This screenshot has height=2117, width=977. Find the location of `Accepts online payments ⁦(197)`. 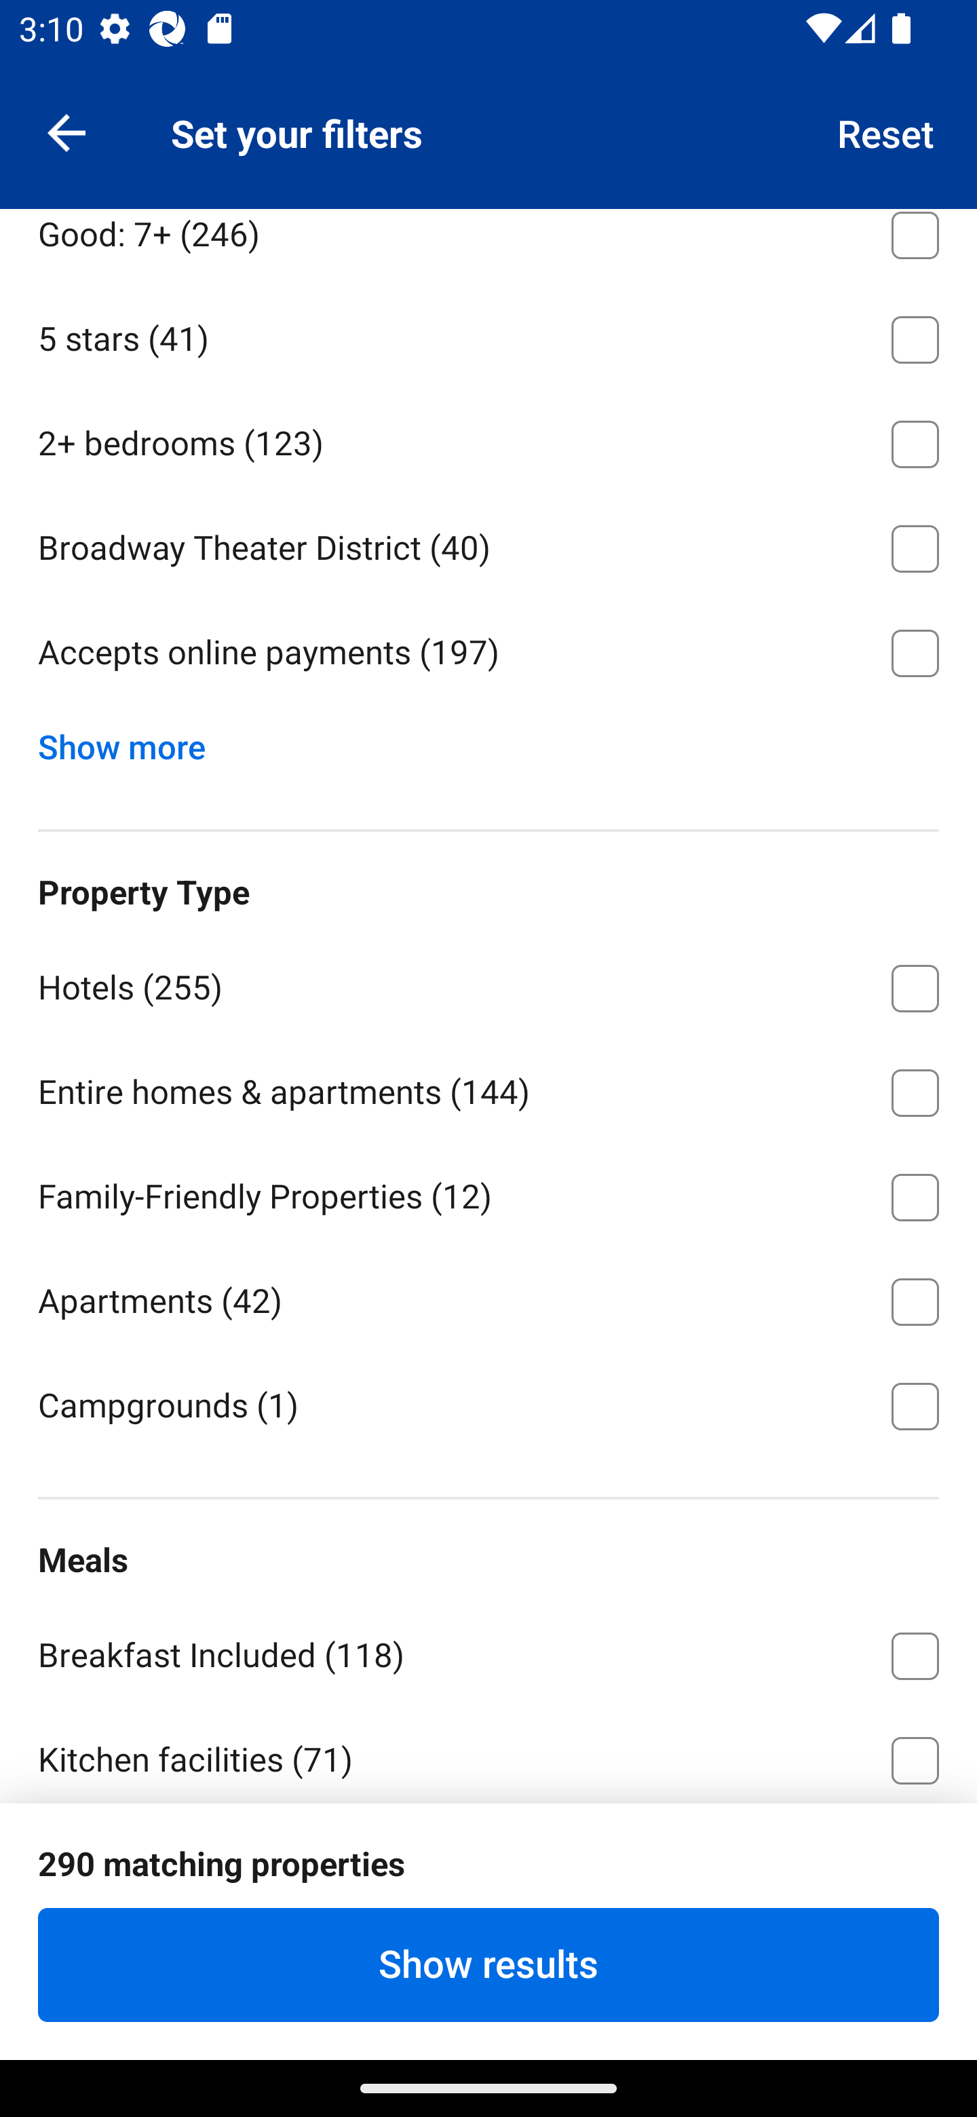

Accepts online payments ⁦(197) is located at coordinates (488, 654).